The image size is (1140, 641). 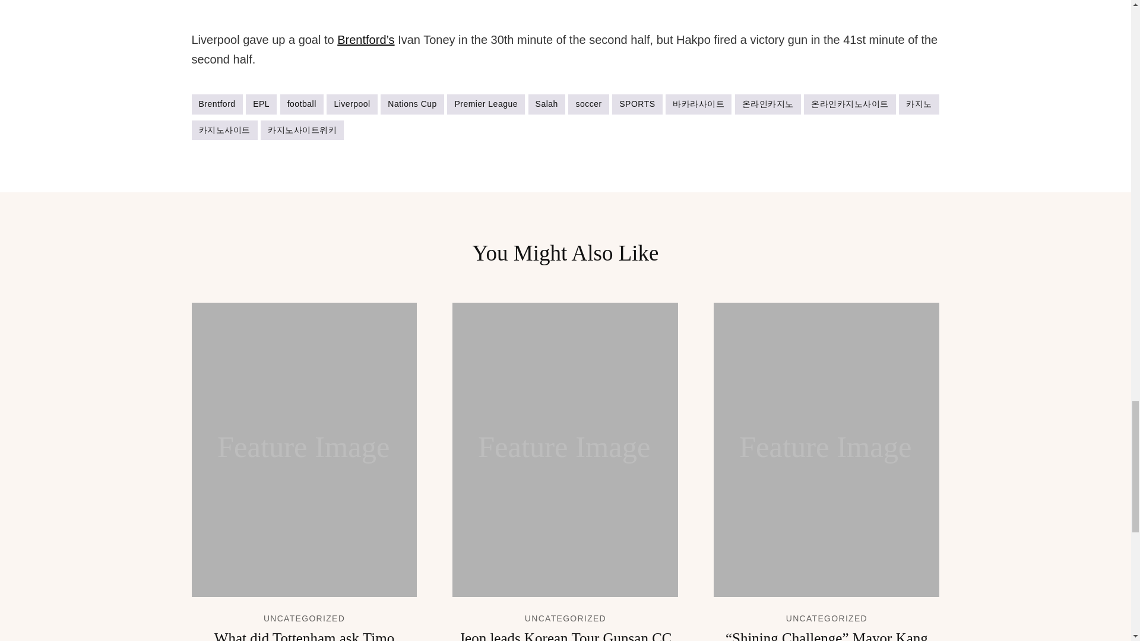 I want to click on Feature Image, so click(x=304, y=450).